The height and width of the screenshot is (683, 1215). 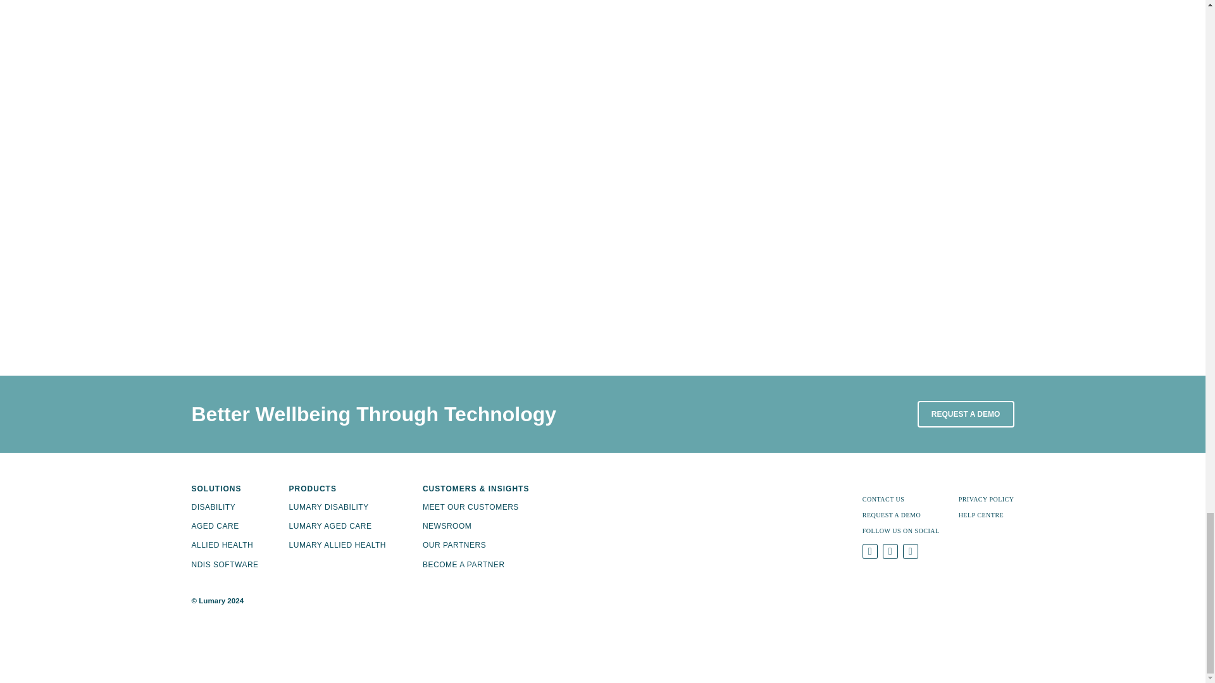 What do you see at coordinates (214, 526) in the screenshot?
I see `AGED CARE` at bounding box center [214, 526].